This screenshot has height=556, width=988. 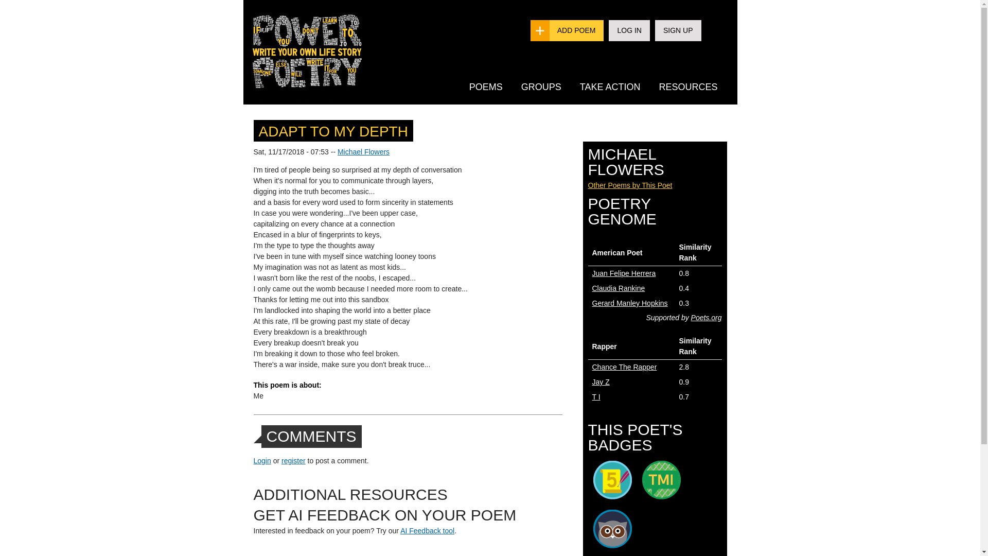 I want to click on ADD POEM, so click(x=576, y=30).